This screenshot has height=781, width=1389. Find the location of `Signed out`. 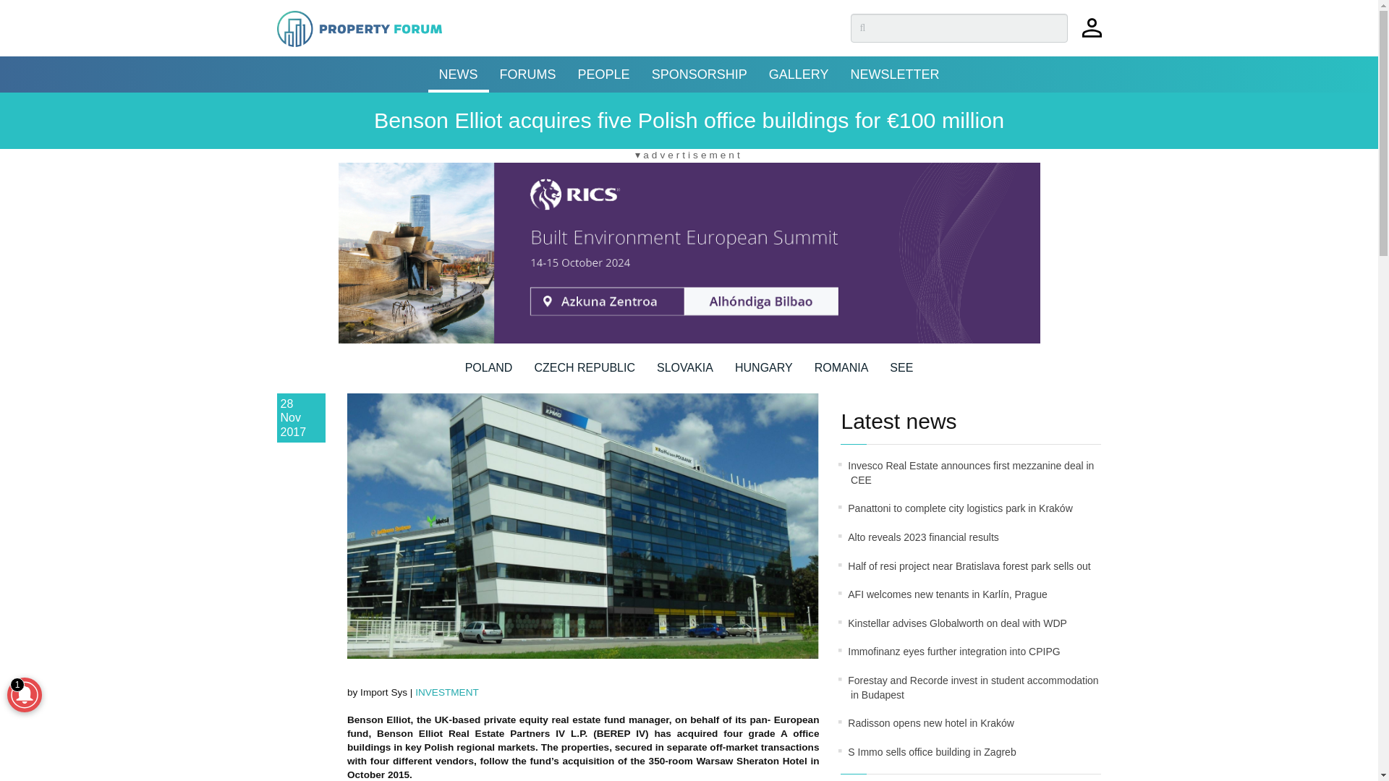

Signed out is located at coordinates (1091, 35).